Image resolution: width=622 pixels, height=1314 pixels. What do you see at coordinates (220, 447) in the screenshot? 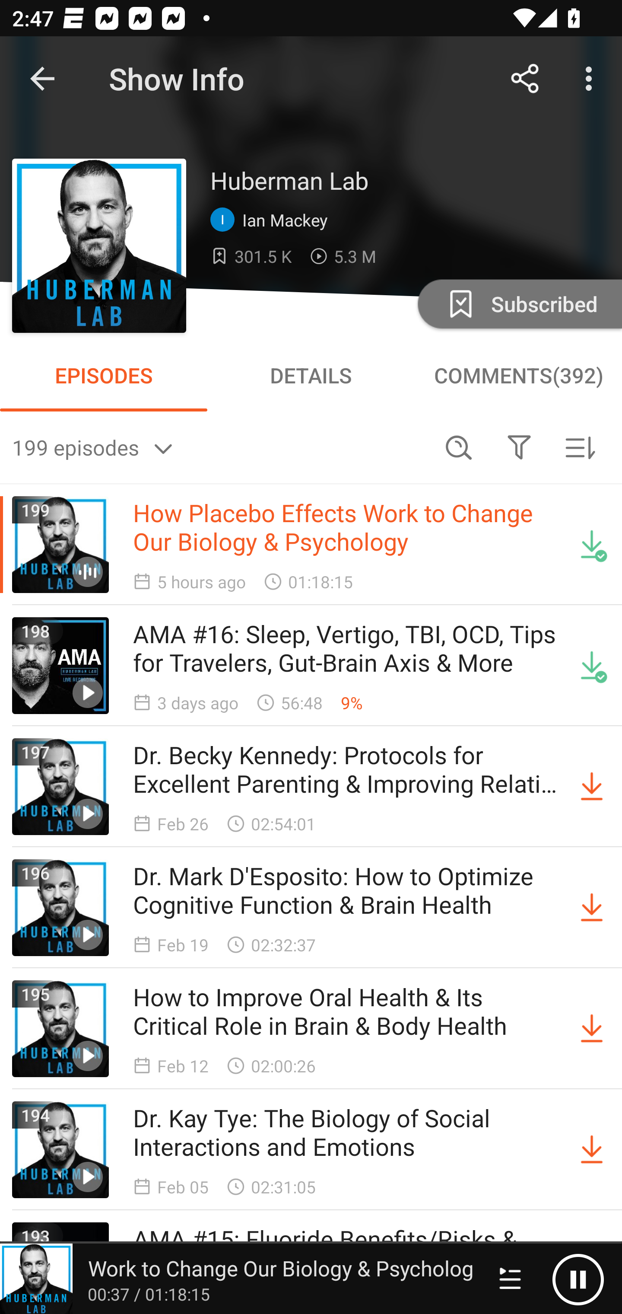
I see `199 episodes ` at bounding box center [220, 447].